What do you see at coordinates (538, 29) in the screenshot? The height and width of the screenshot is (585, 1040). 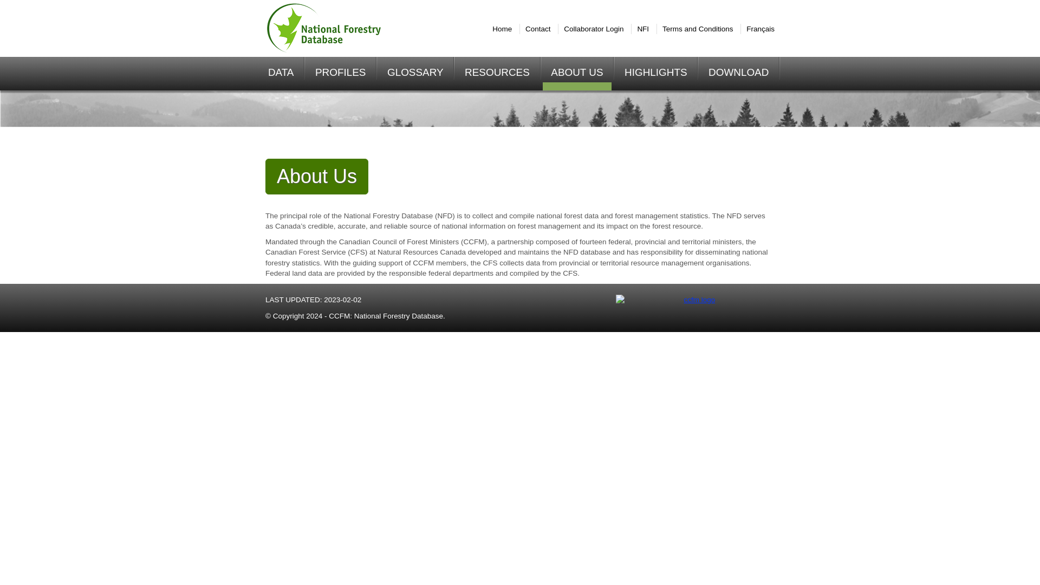 I see `Contact` at bounding box center [538, 29].